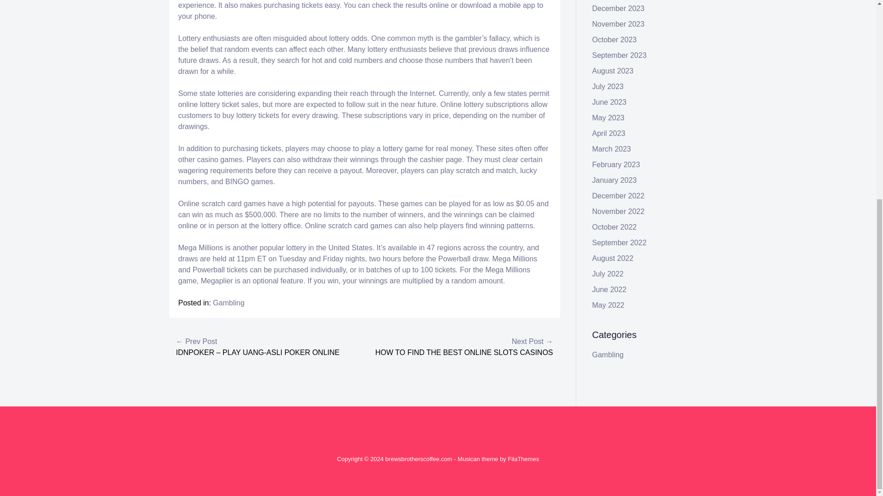 The image size is (883, 496). I want to click on July 2022, so click(608, 274).